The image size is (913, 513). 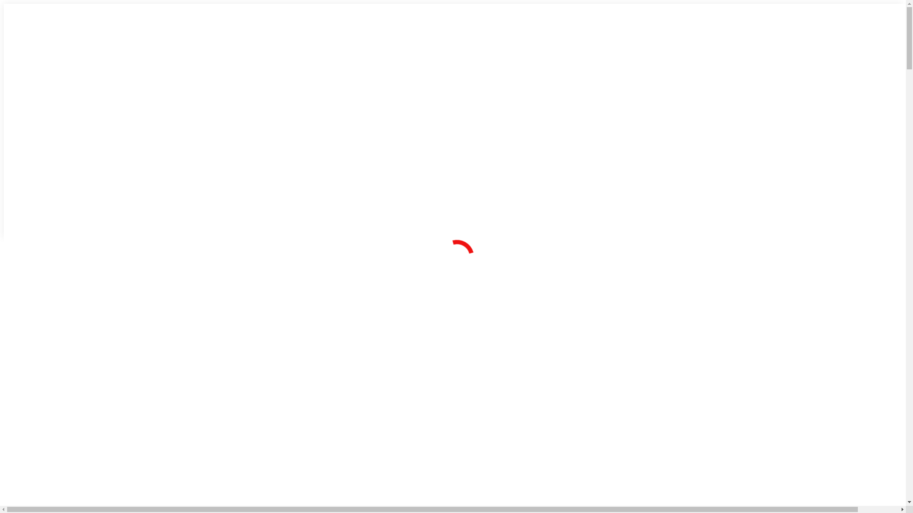 What do you see at coordinates (631, 42) in the screenshot?
I see `CONTACT` at bounding box center [631, 42].